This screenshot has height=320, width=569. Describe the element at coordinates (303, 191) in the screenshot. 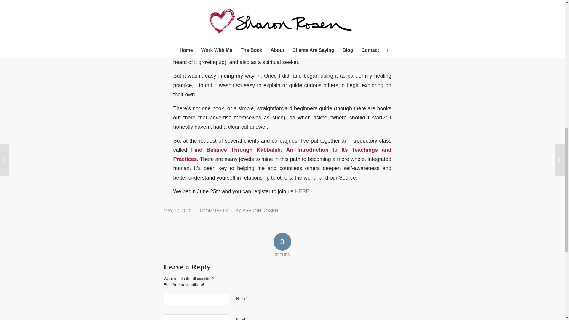

I see `HERE.` at that location.